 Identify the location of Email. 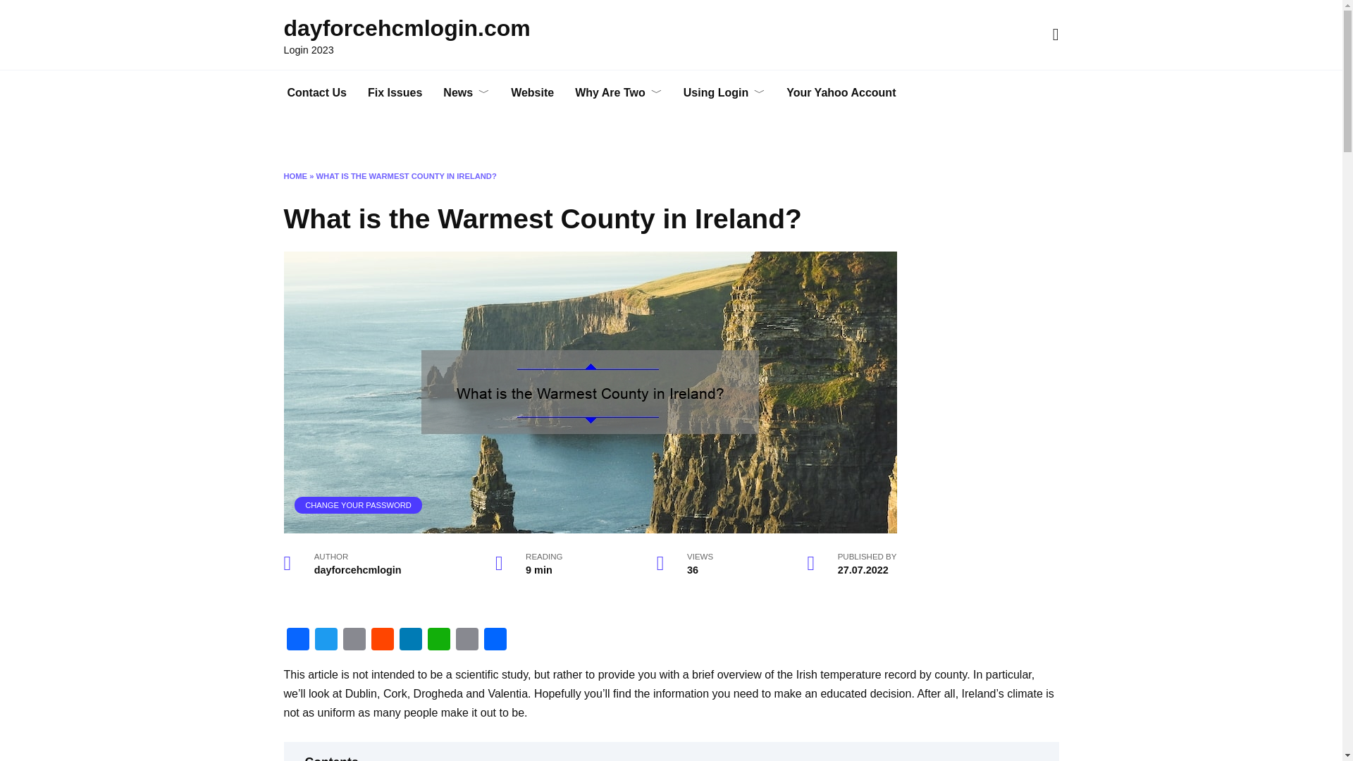
(354, 641).